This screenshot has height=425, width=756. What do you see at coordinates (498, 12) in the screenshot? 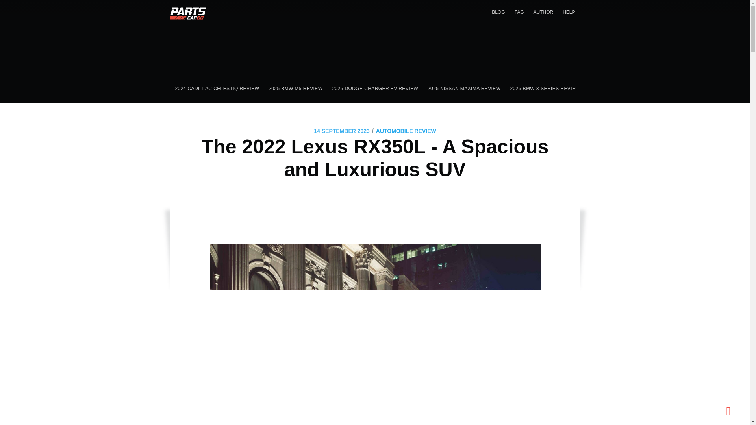
I see `BLOG` at bounding box center [498, 12].